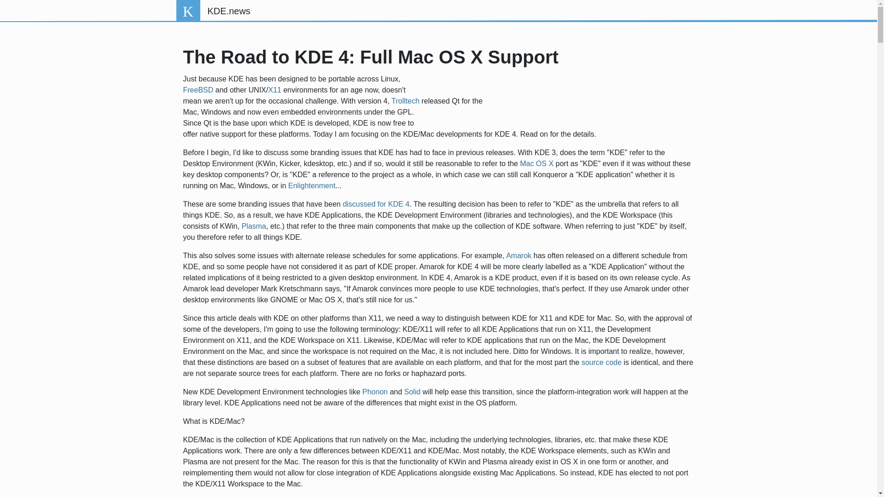  What do you see at coordinates (188, 11) in the screenshot?
I see `Home` at bounding box center [188, 11].